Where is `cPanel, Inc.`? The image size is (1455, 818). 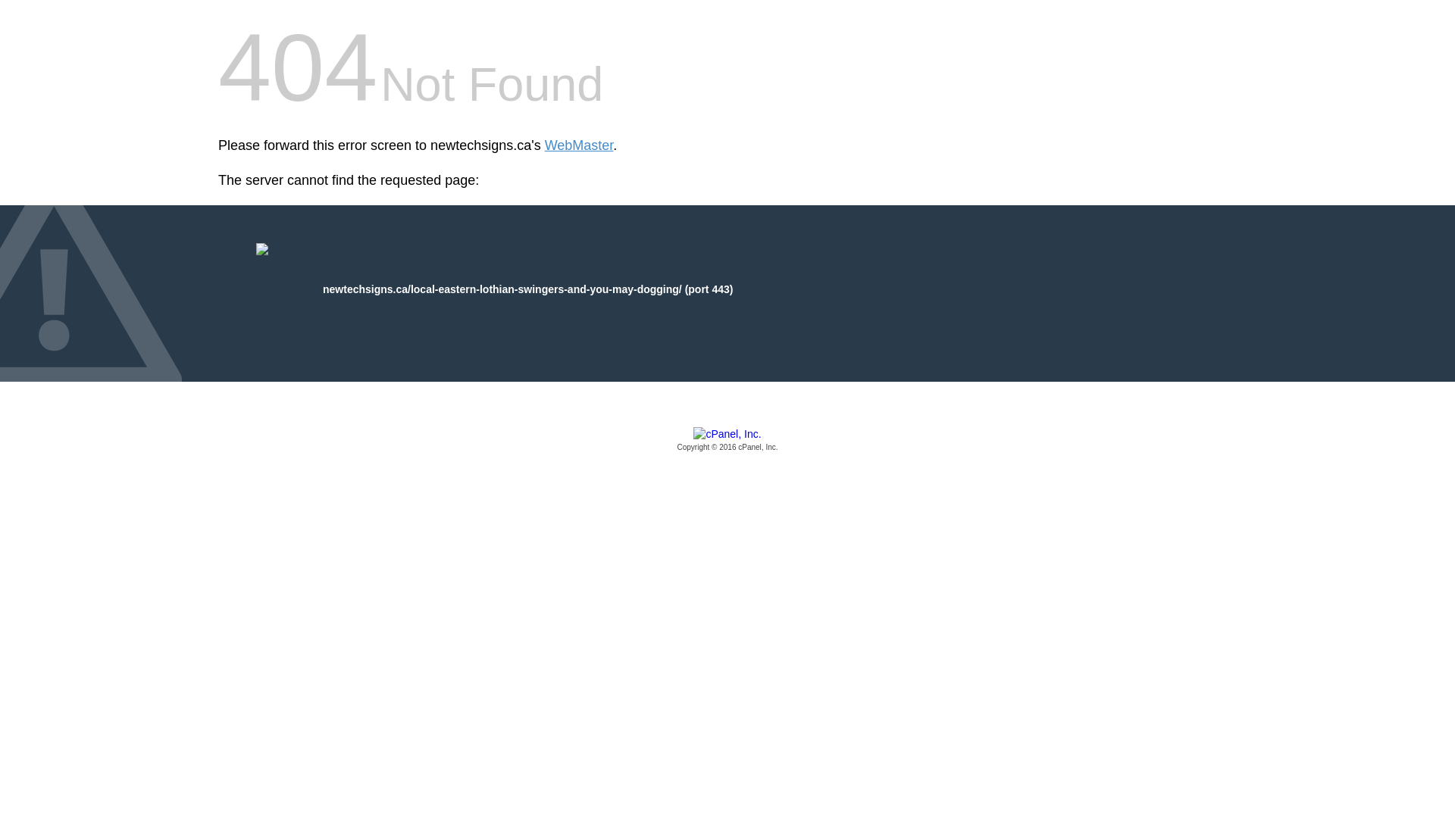
cPanel, Inc. is located at coordinates (727, 440).